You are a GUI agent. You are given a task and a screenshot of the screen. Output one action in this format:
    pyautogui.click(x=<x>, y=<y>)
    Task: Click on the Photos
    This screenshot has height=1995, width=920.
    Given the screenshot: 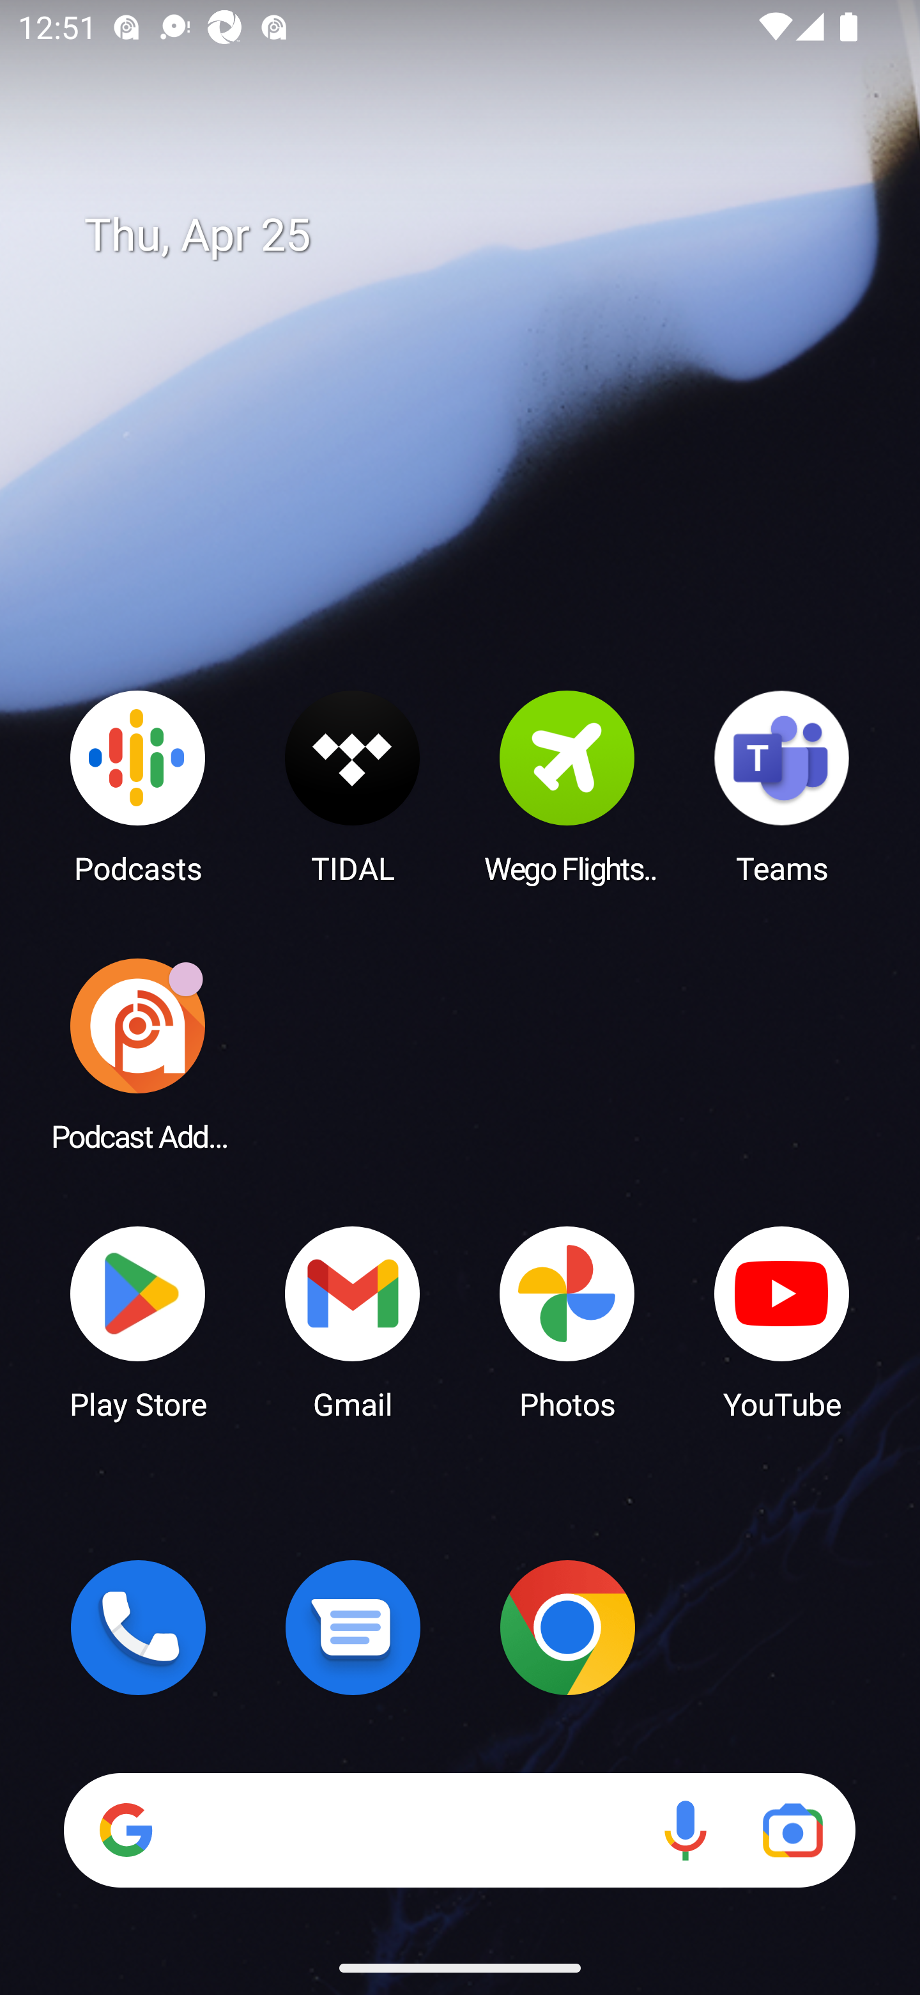 What is the action you would take?
    pyautogui.click(x=567, y=1321)
    